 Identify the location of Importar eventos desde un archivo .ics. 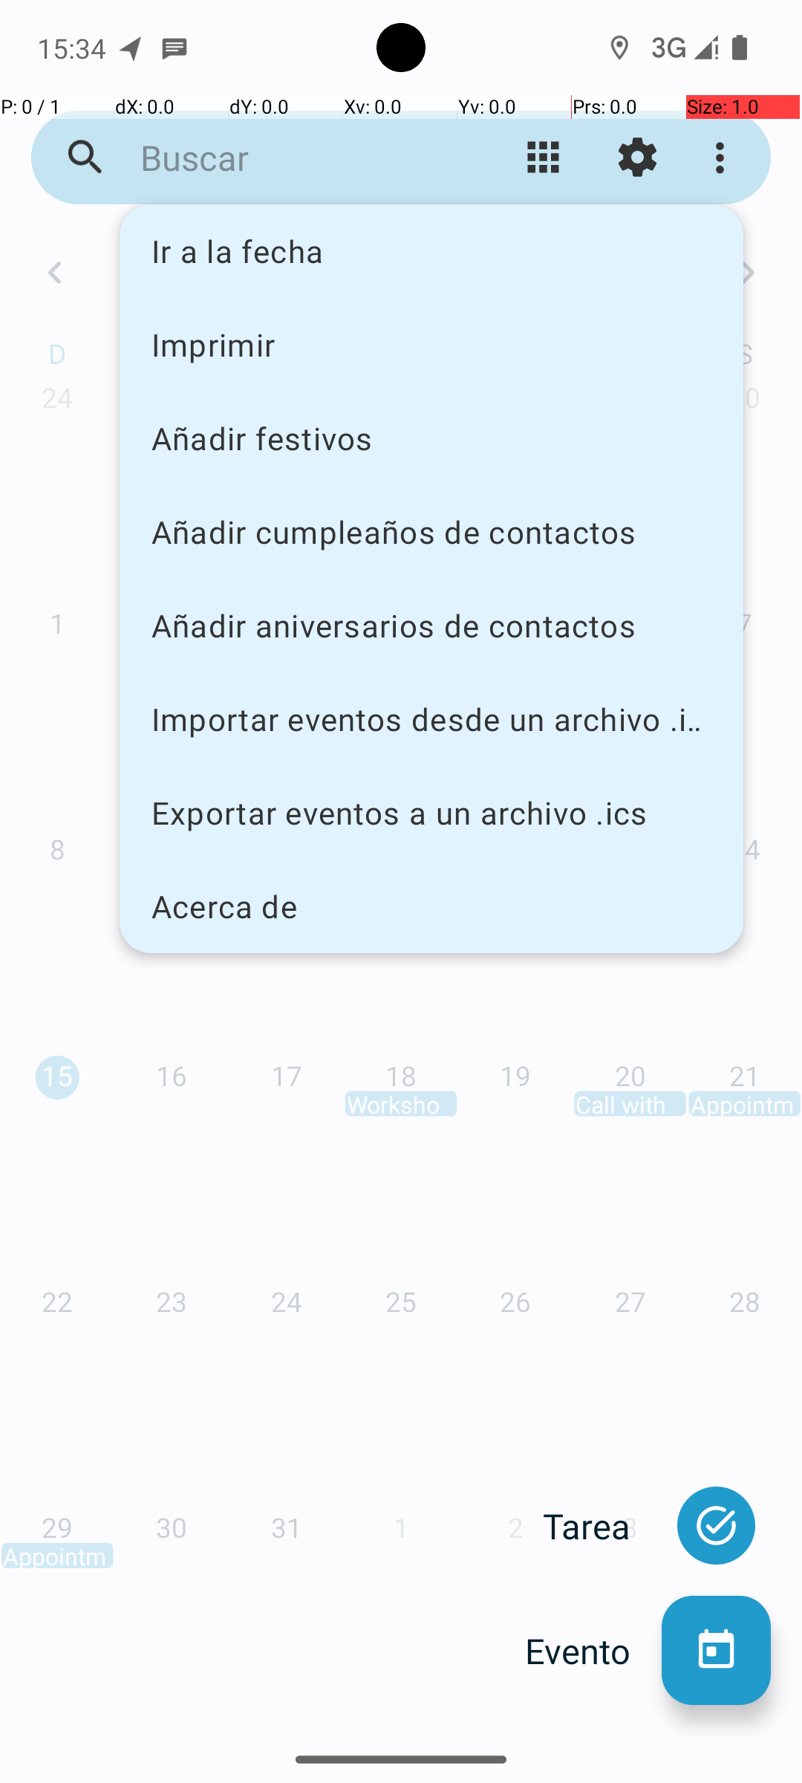
(431, 719).